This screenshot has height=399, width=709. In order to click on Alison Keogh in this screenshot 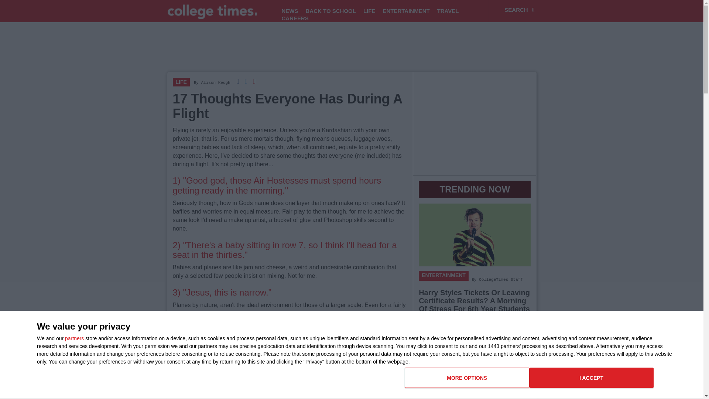, I will do `click(529, 381)`.